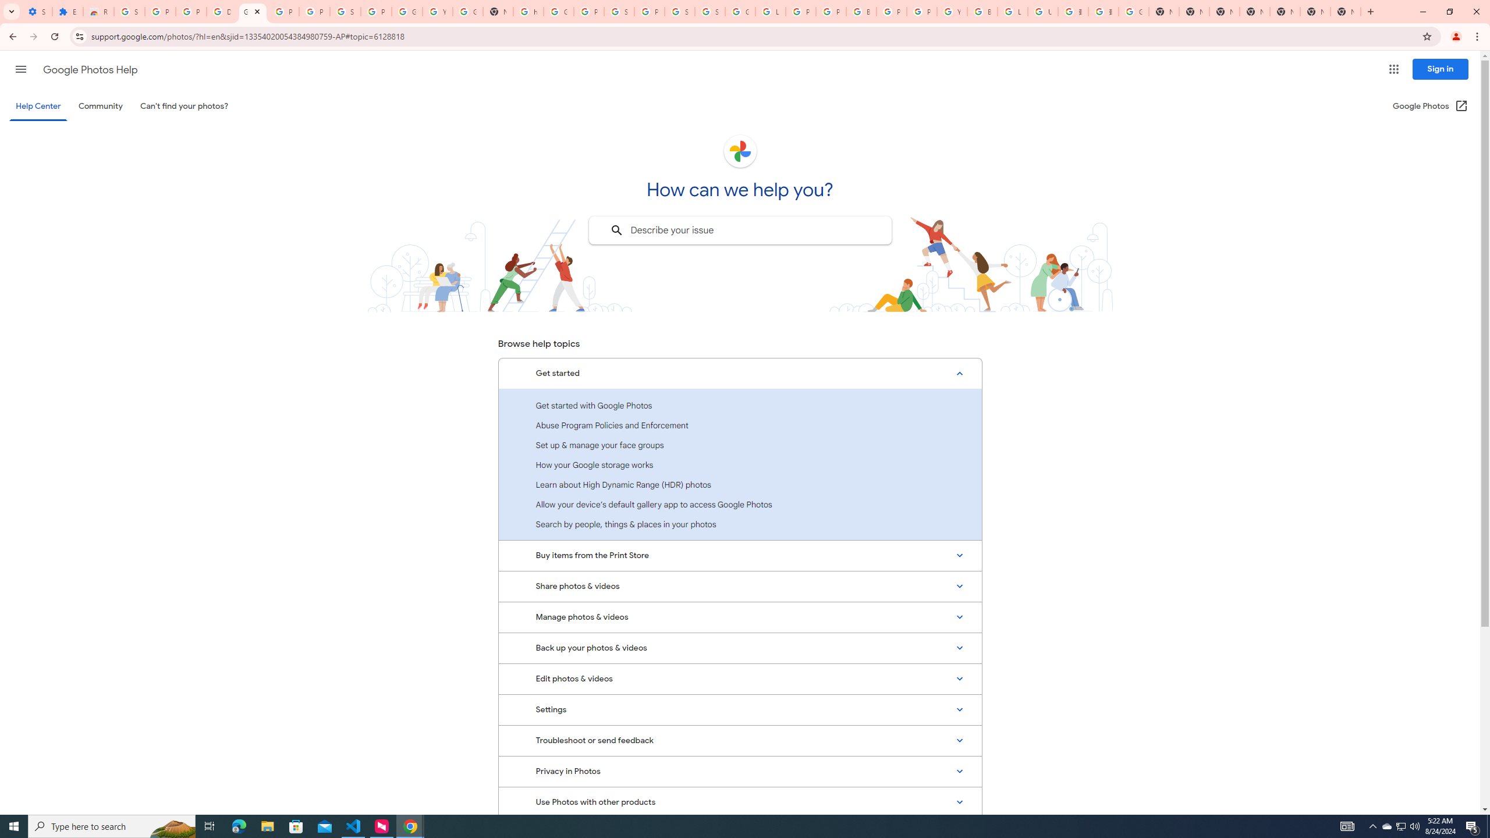 Image resolution: width=1490 pixels, height=838 pixels. Describe the element at coordinates (437, 12) in the screenshot. I see `YouTube` at that location.